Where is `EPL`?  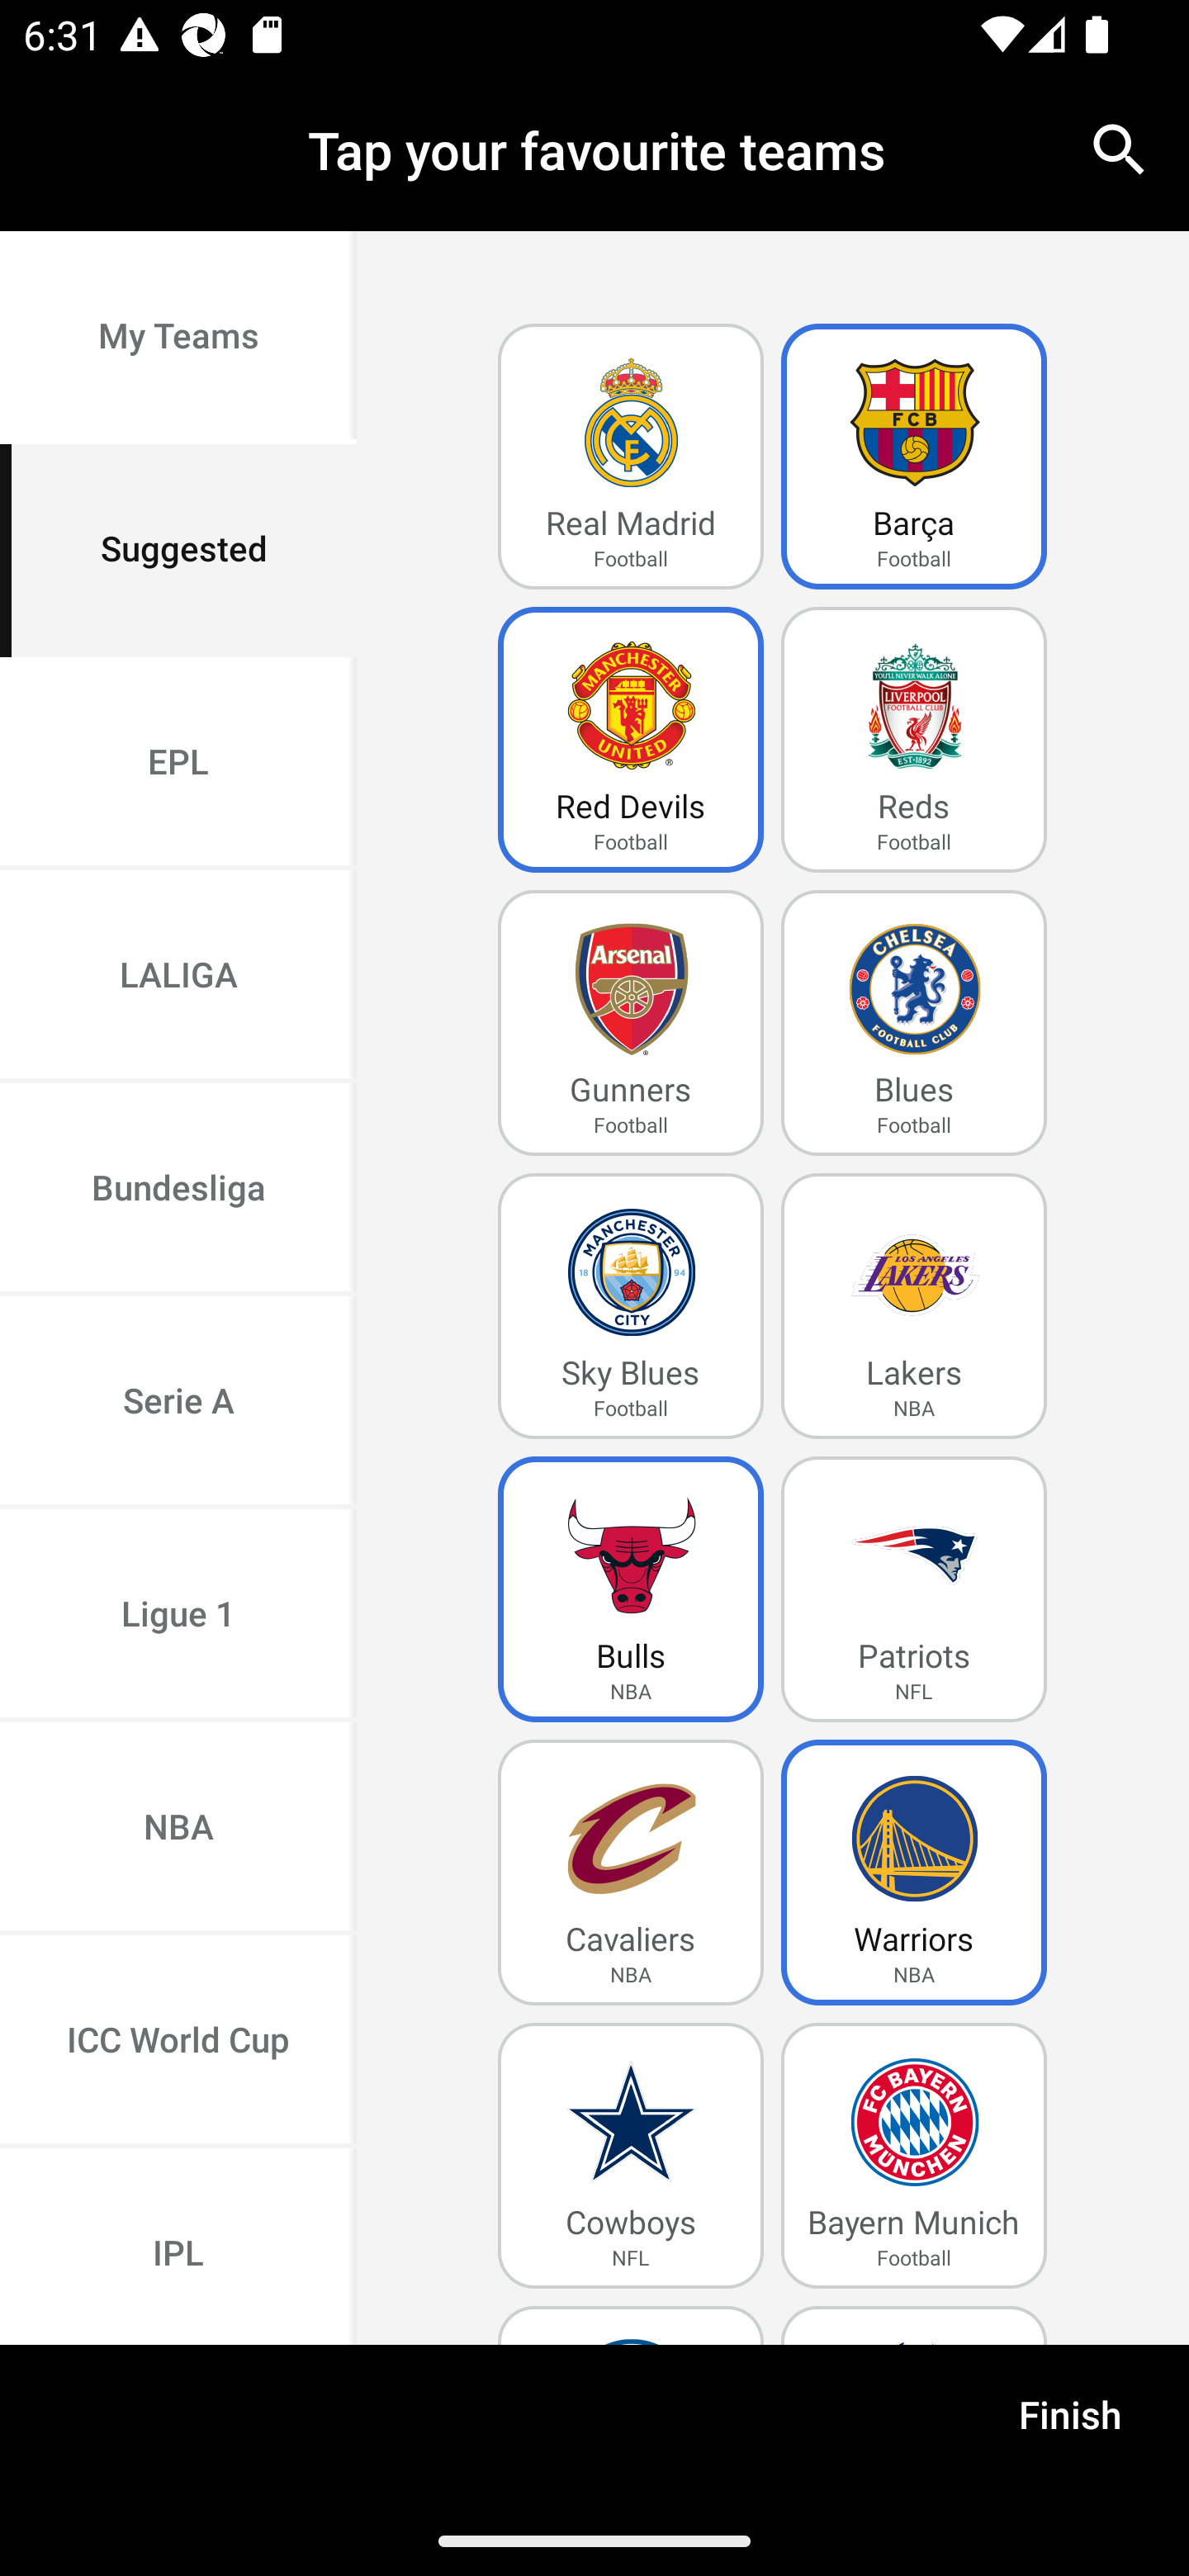 EPL is located at coordinates (178, 763).